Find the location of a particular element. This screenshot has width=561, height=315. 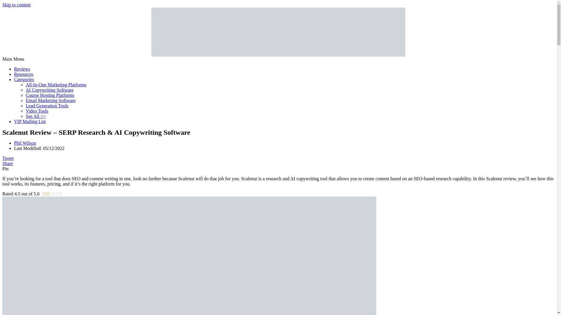

Tweet is located at coordinates (8, 158).